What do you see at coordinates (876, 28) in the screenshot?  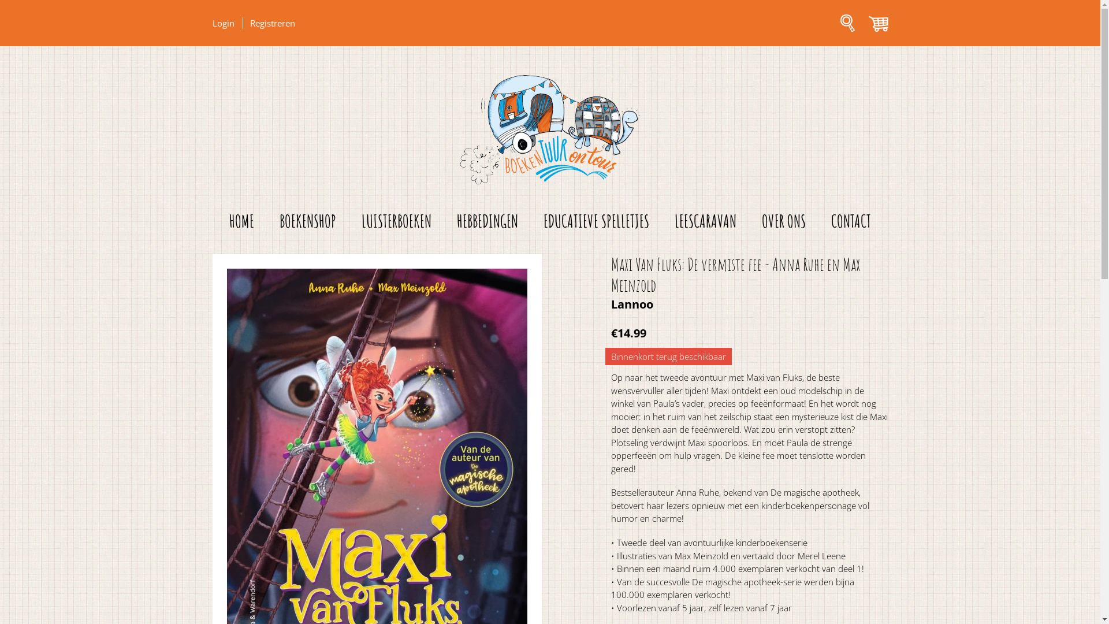 I see `Winkelwagen
Winkelwagen` at bounding box center [876, 28].